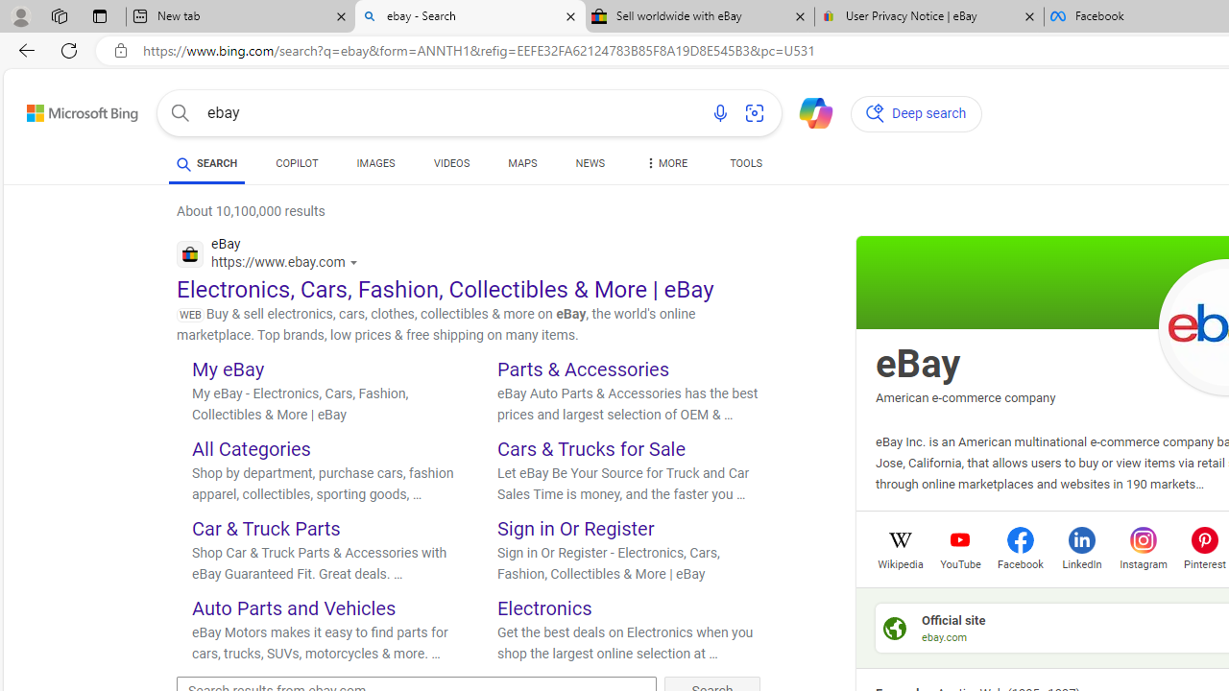 This screenshot has height=691, width=1229. What do you see at coordinates (745, 167) in the screenshot?
I see `TOOLS` at bounding box center [745, 167].